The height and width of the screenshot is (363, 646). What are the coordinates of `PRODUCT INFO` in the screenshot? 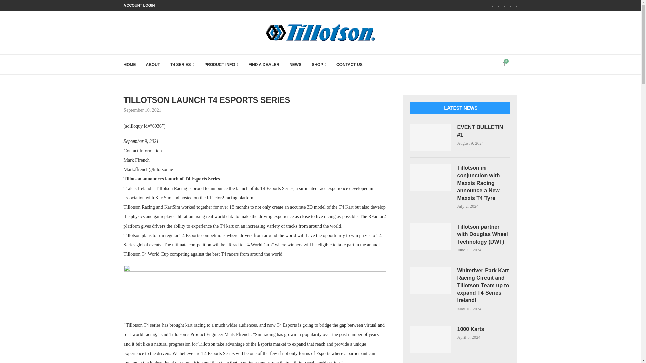 It's located at (221, 65).